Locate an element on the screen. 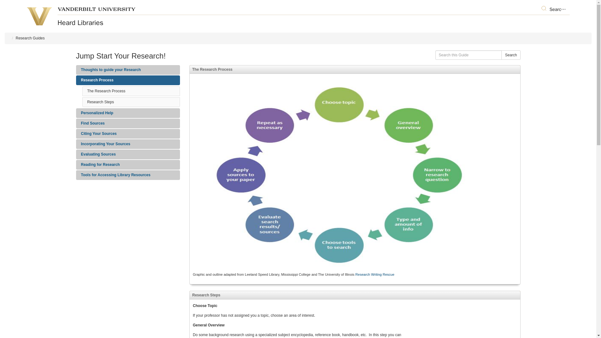 This screenshot has height=338, width=601. Research Guides is located at coordinates (30, 38).